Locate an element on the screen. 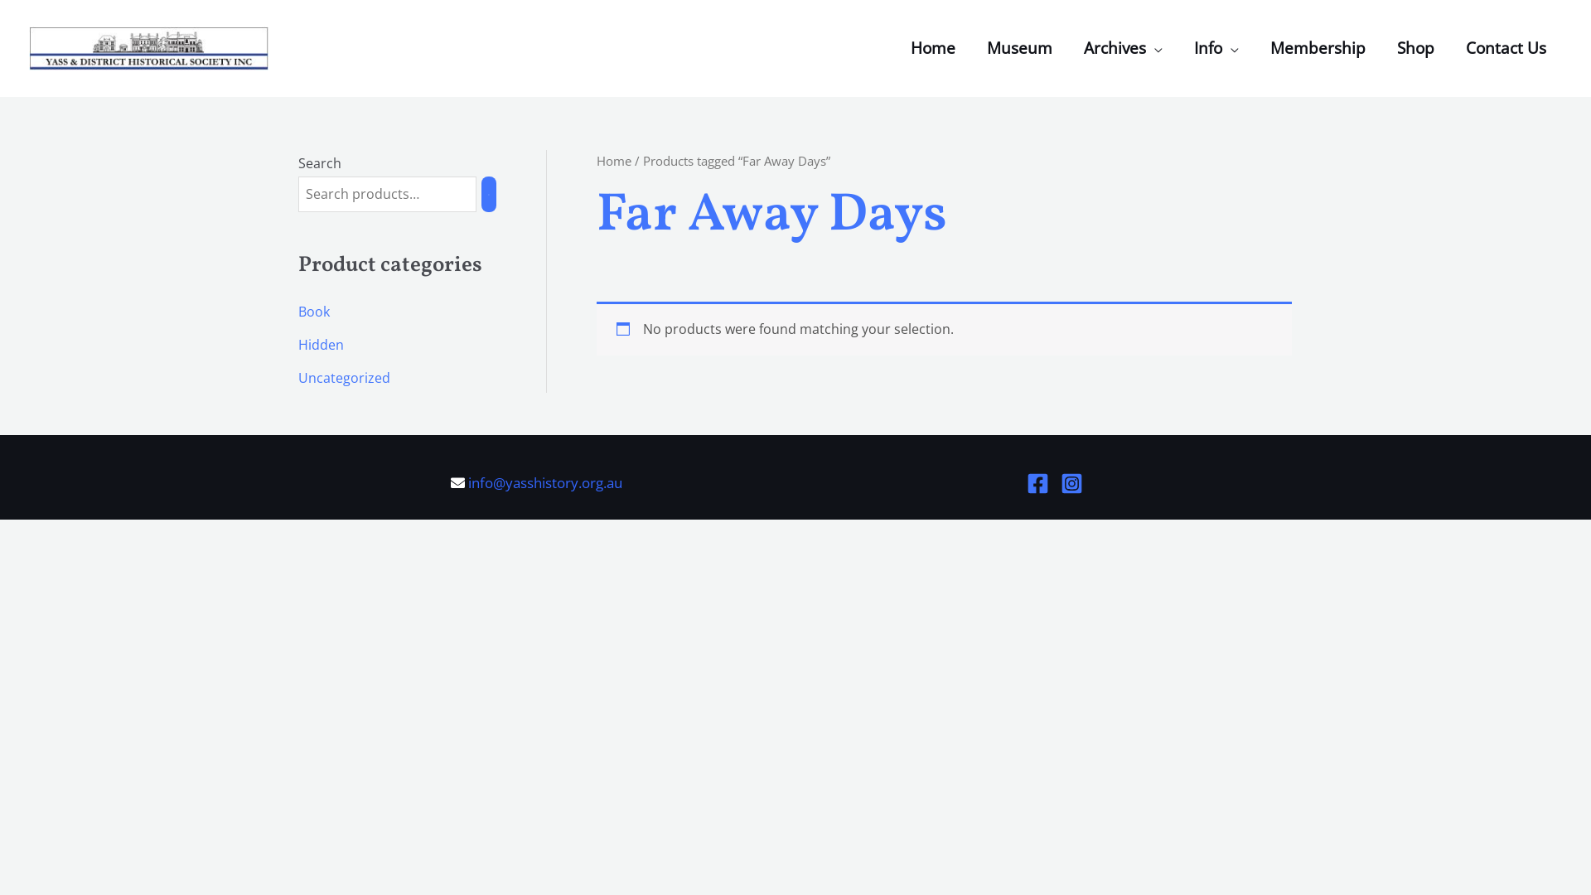 This screenshot has height=895, width=1591. Archives is located at coordinates (1124, 48).